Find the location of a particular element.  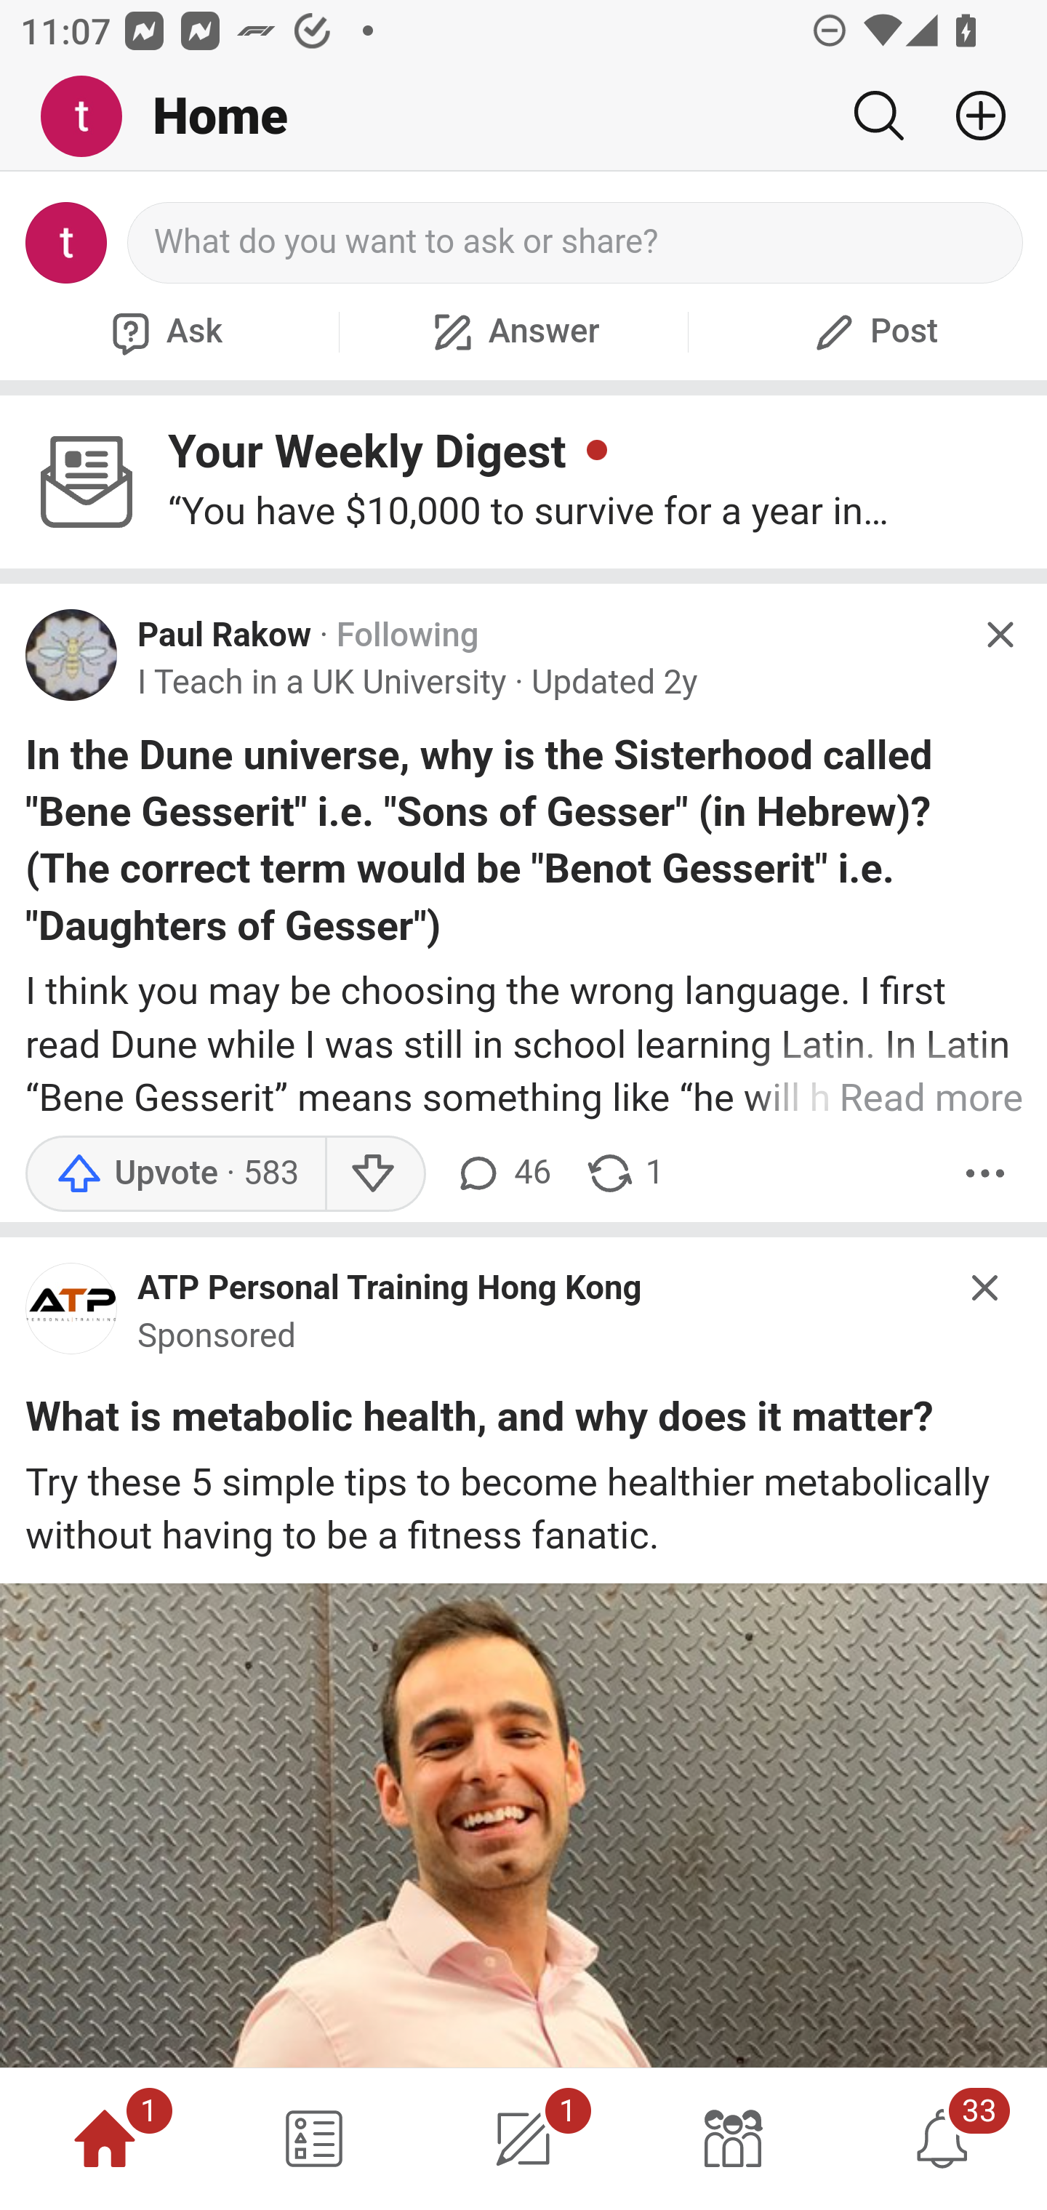

46 comments is located at coordinates (502, 1172).